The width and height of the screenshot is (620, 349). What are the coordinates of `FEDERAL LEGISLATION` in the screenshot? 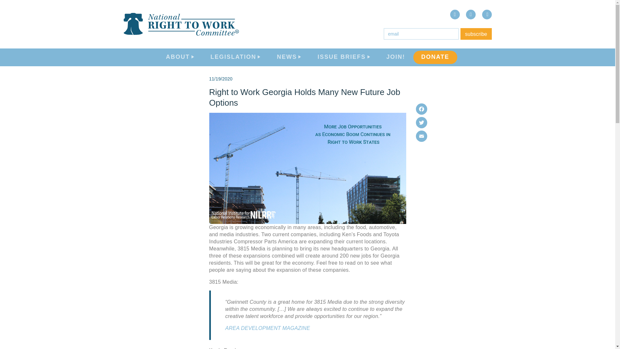 It's located at (554, 169).